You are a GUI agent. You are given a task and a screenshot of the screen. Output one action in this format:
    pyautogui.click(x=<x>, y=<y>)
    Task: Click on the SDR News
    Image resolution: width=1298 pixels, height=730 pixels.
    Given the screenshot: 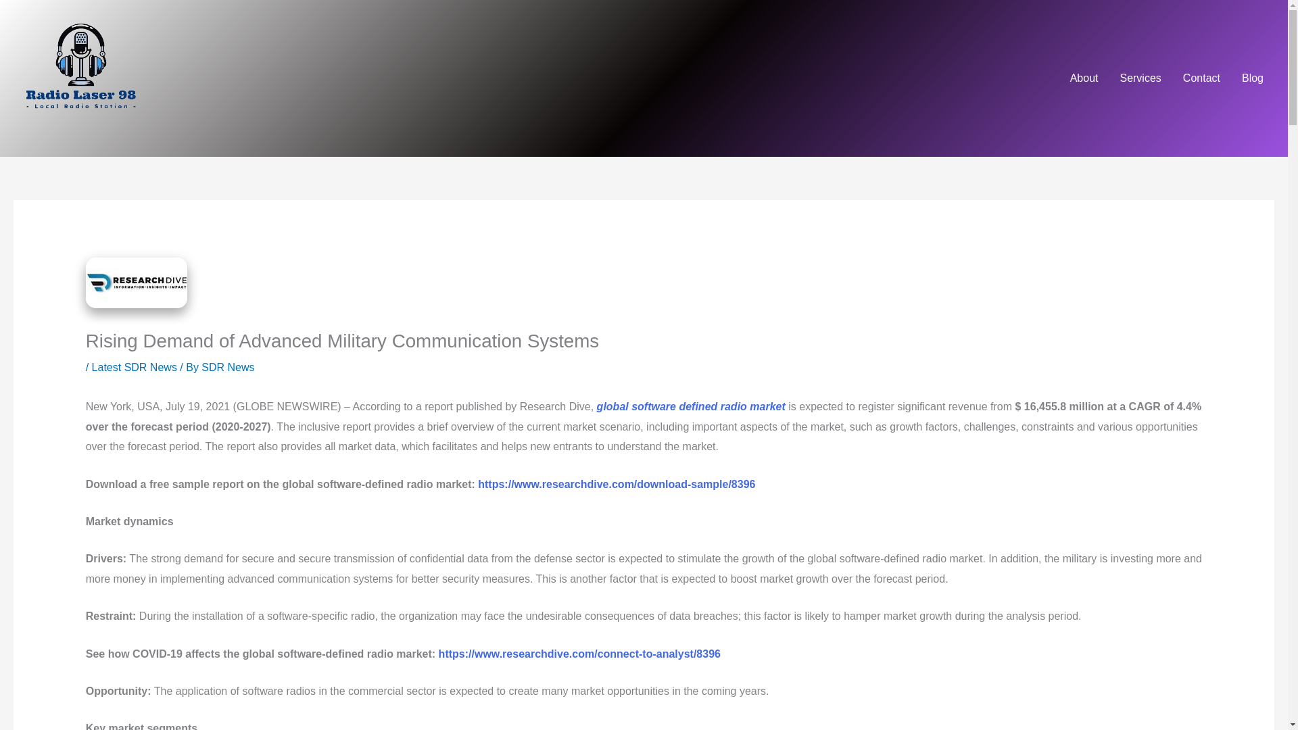 What is the action you would take?
    pyautogui.click(x=227, y=366)
    